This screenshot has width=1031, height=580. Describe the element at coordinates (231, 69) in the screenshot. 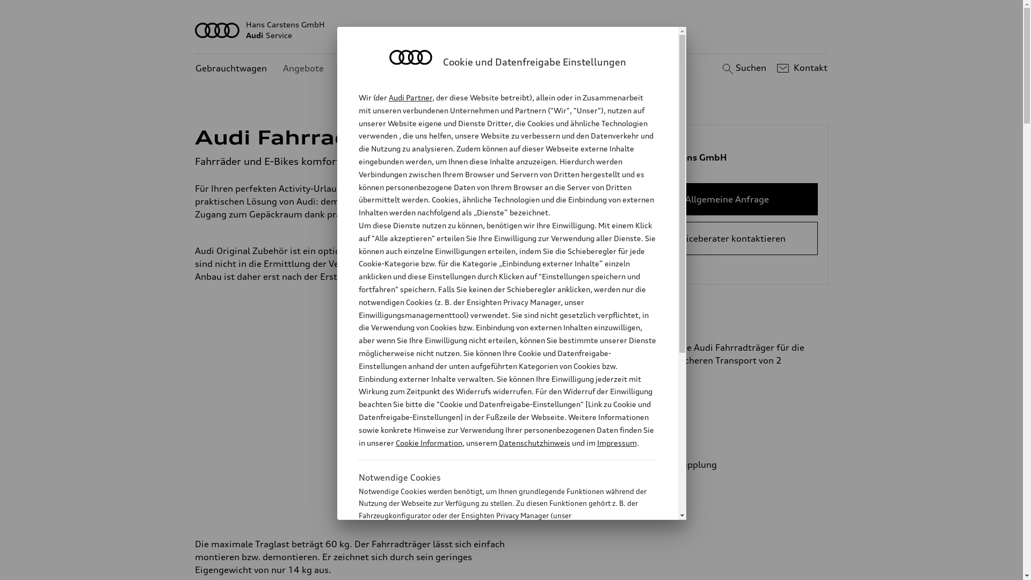

I see `Gebrauchtwagen` at that location.